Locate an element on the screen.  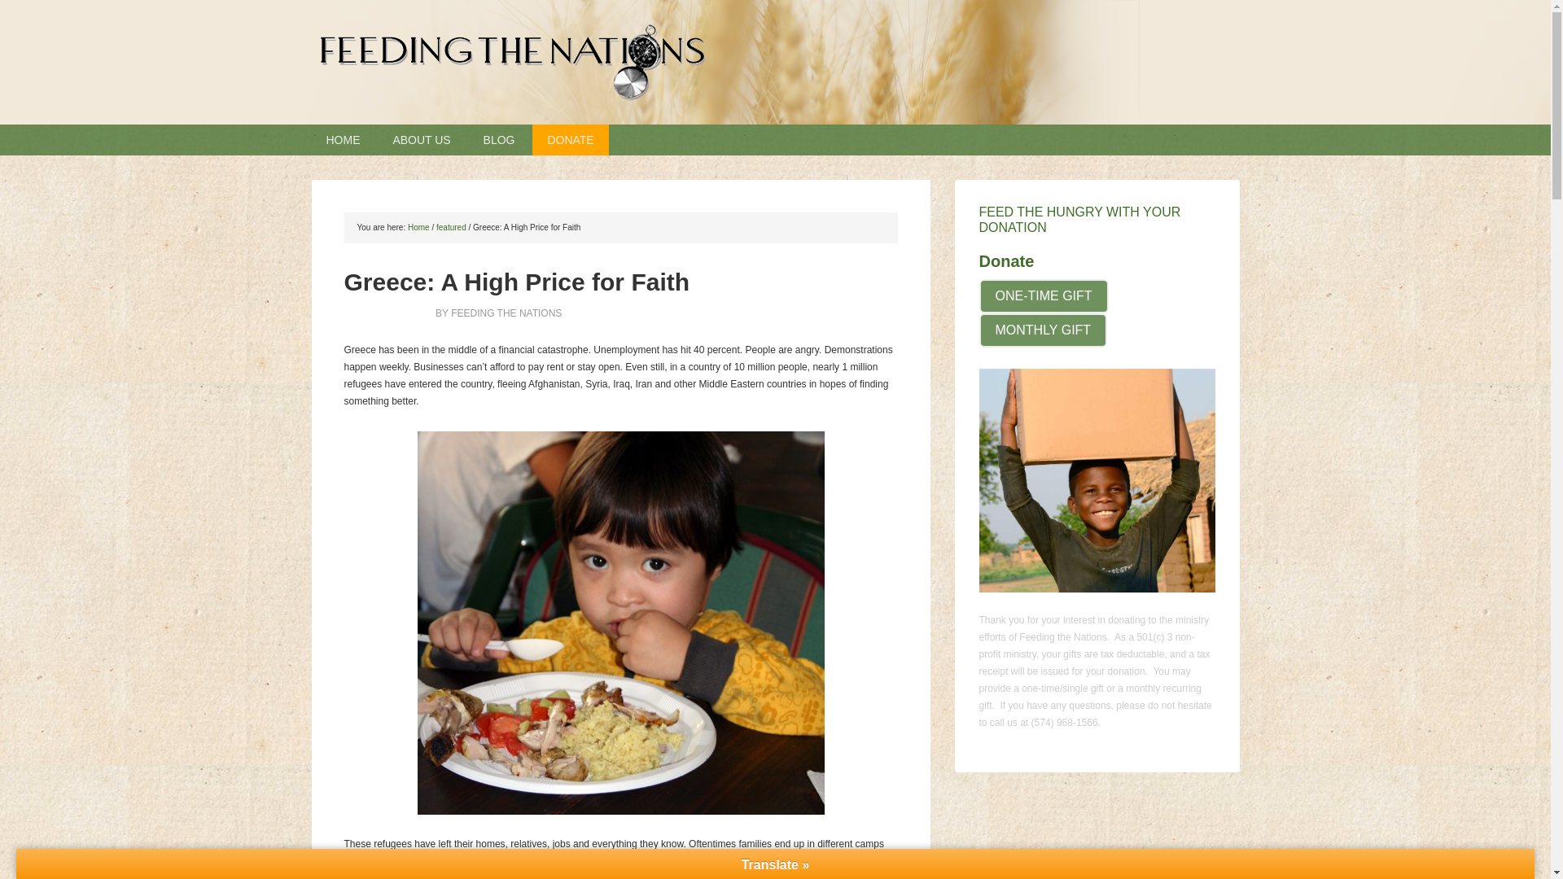
FEEDING THE NATIONS is located at coordinates (506, 313).